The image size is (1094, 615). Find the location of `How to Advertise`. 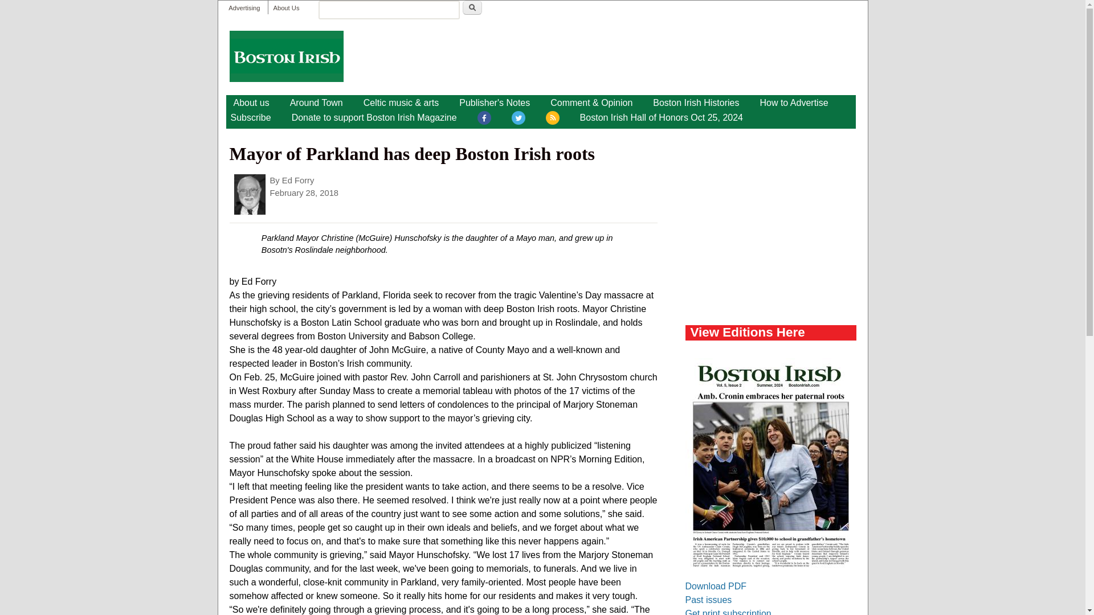

How to Advertise is located at coordinates (793, 102).